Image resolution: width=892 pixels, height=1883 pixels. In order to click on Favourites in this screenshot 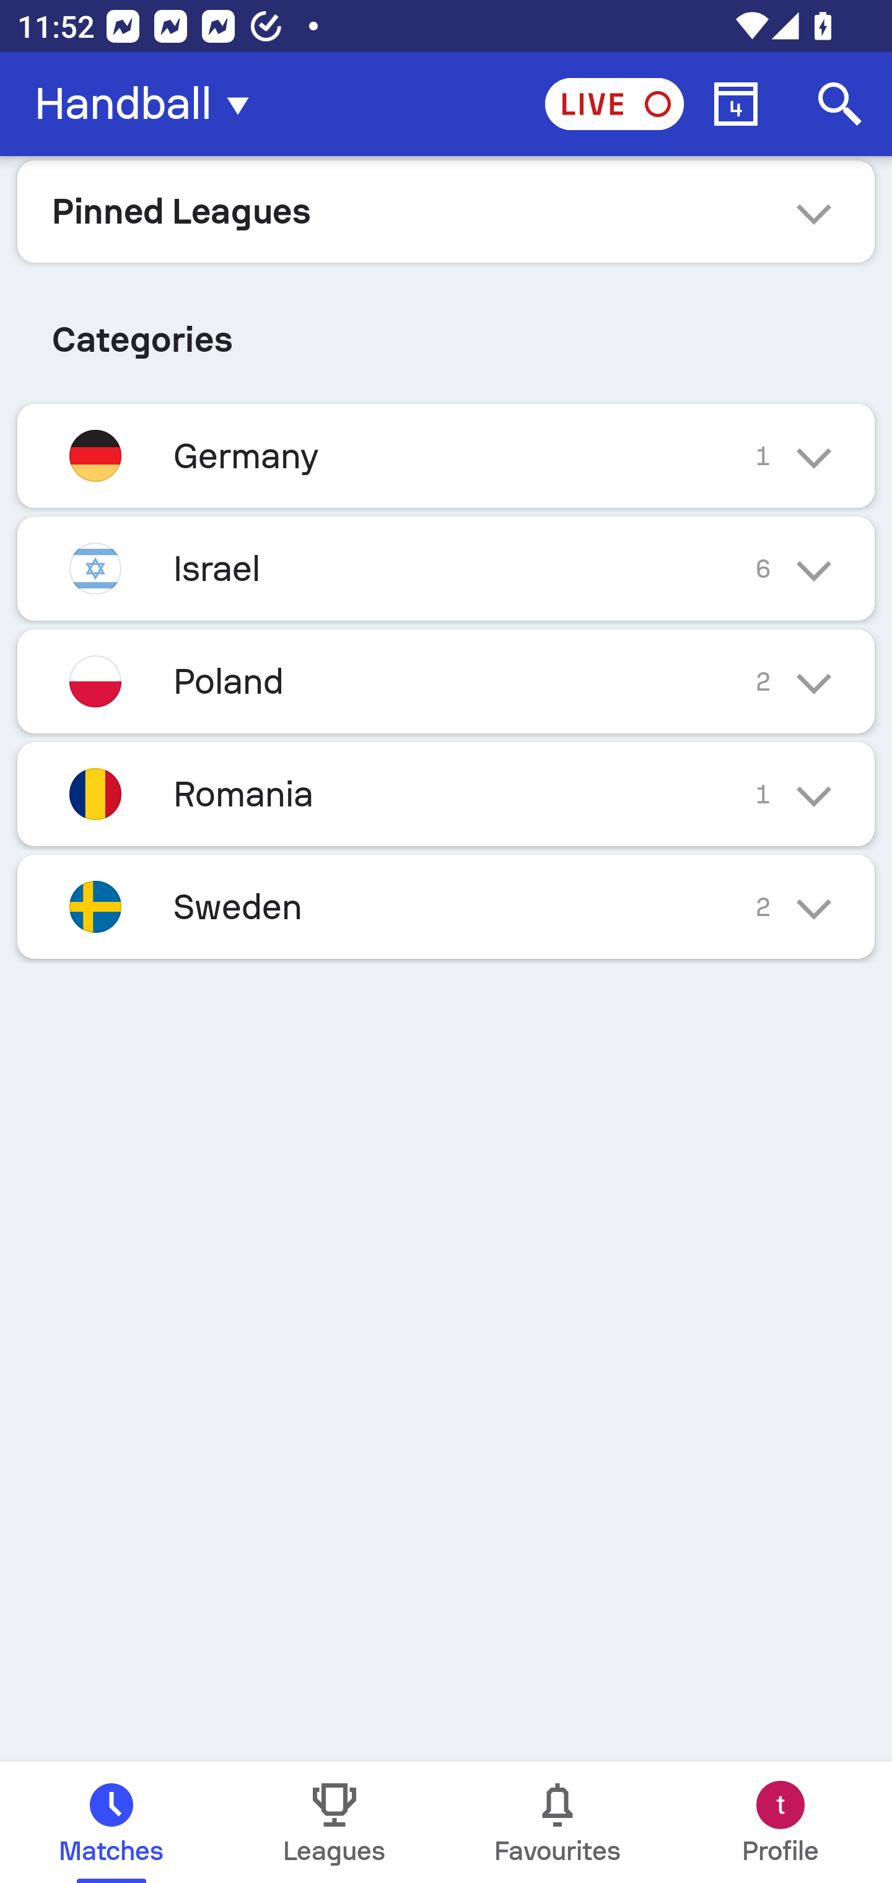, I will do `click(557, 1822)`.